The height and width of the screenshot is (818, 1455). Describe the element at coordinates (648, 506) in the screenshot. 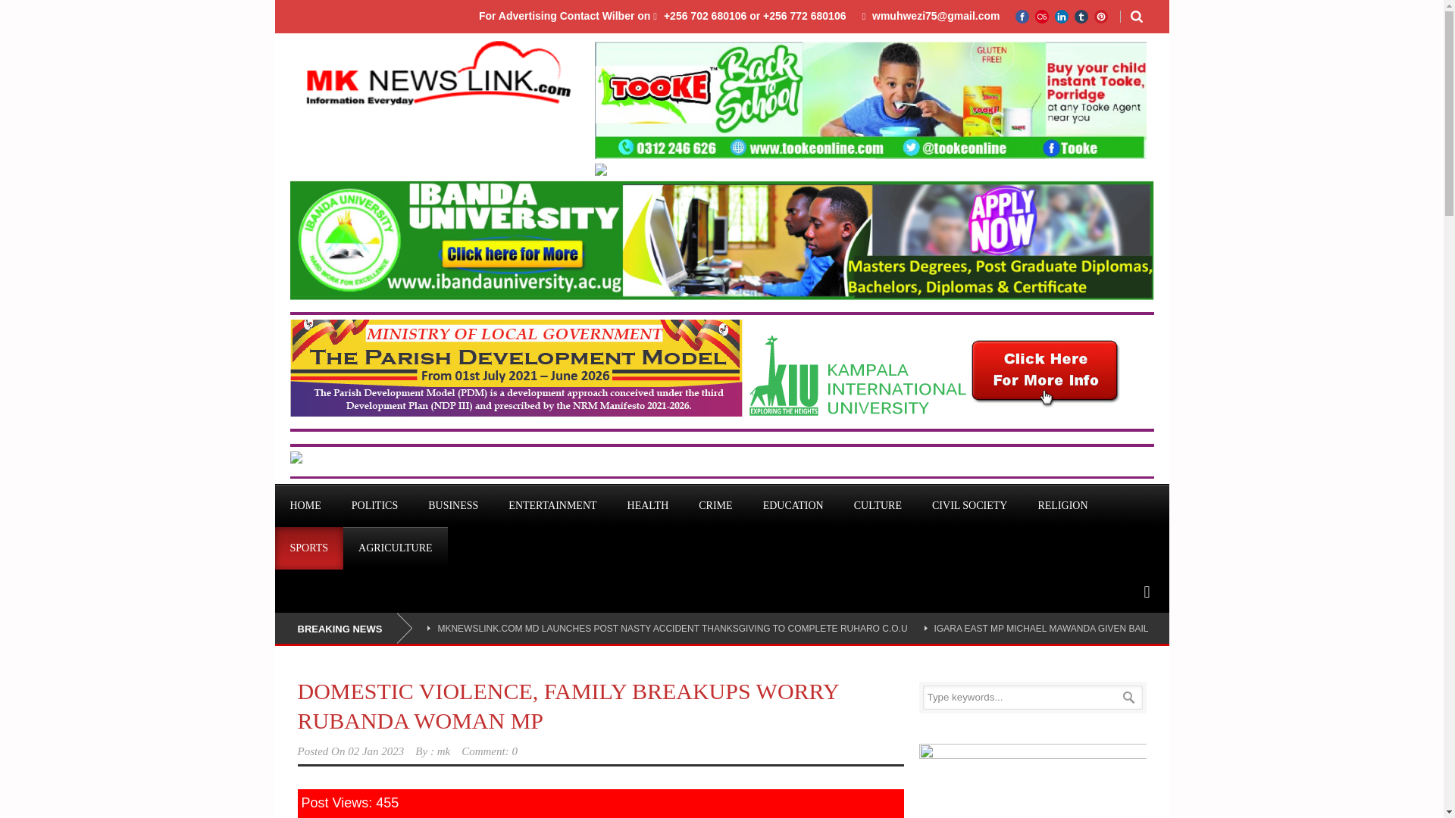

I see `HEALTH` at that location.